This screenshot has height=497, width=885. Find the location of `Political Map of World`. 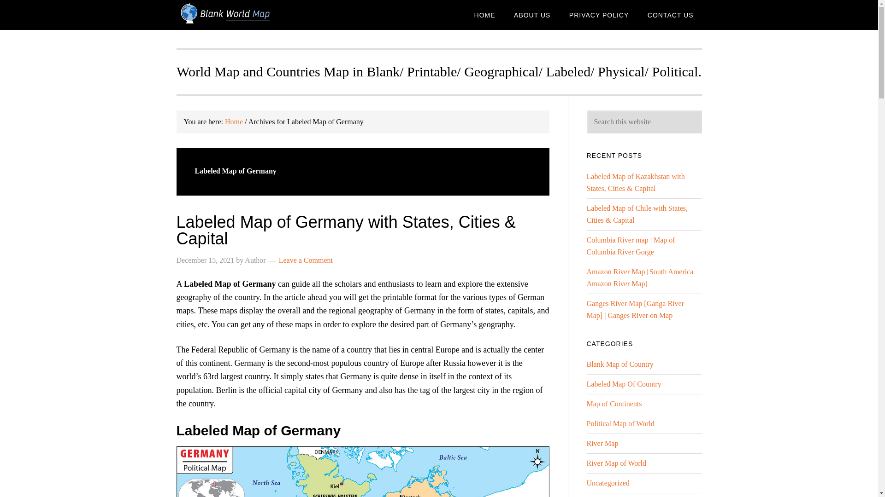

Political Map of World is located at coordinates (619, 423).